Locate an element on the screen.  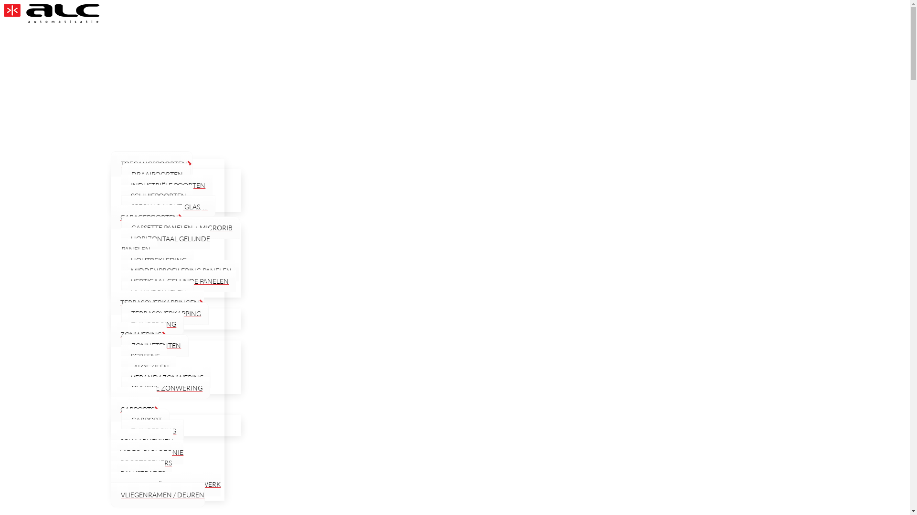
Skip to content is located at coordinates (4, 4).